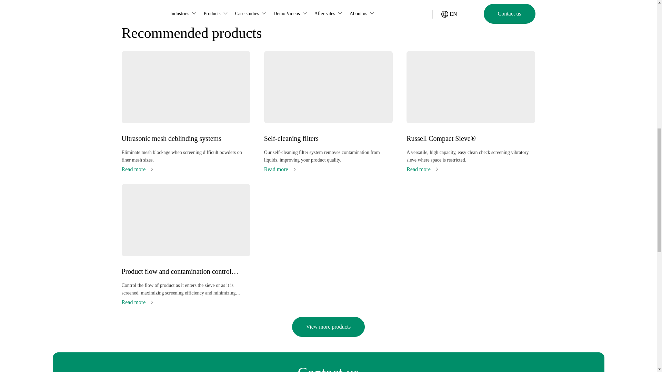  I want to click on Read more, so click(280, 169).